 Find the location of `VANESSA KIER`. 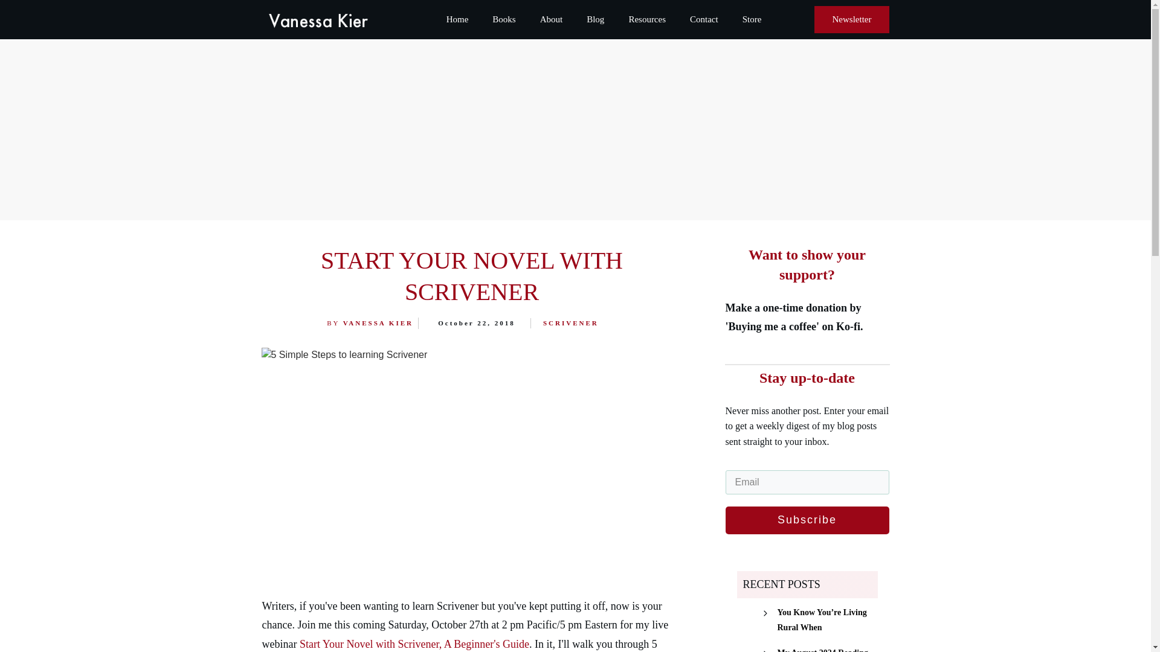

VANESSA KIER is located at coordinates (378, 323).